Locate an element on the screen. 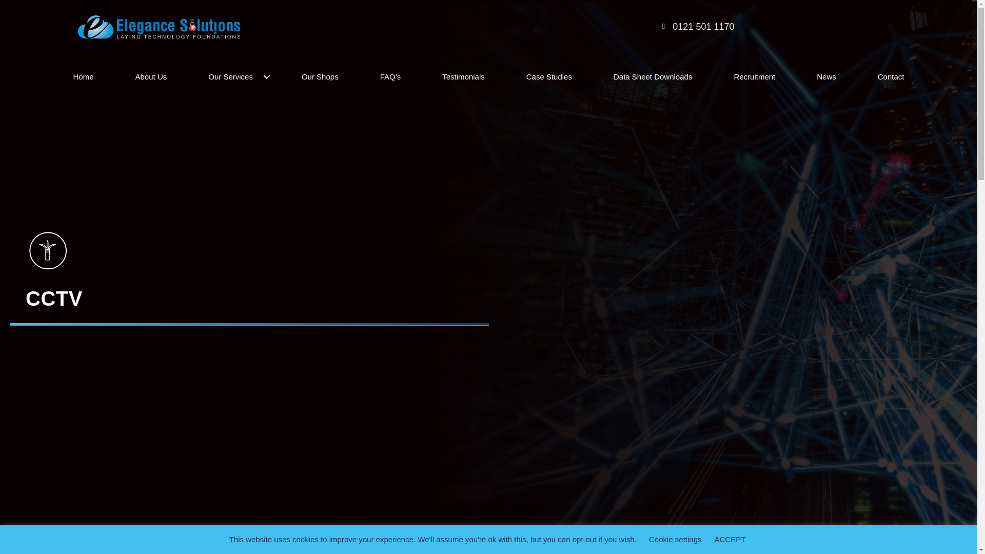 The image size is (985, 554). Case Studies is located at coordinates (549, 77).